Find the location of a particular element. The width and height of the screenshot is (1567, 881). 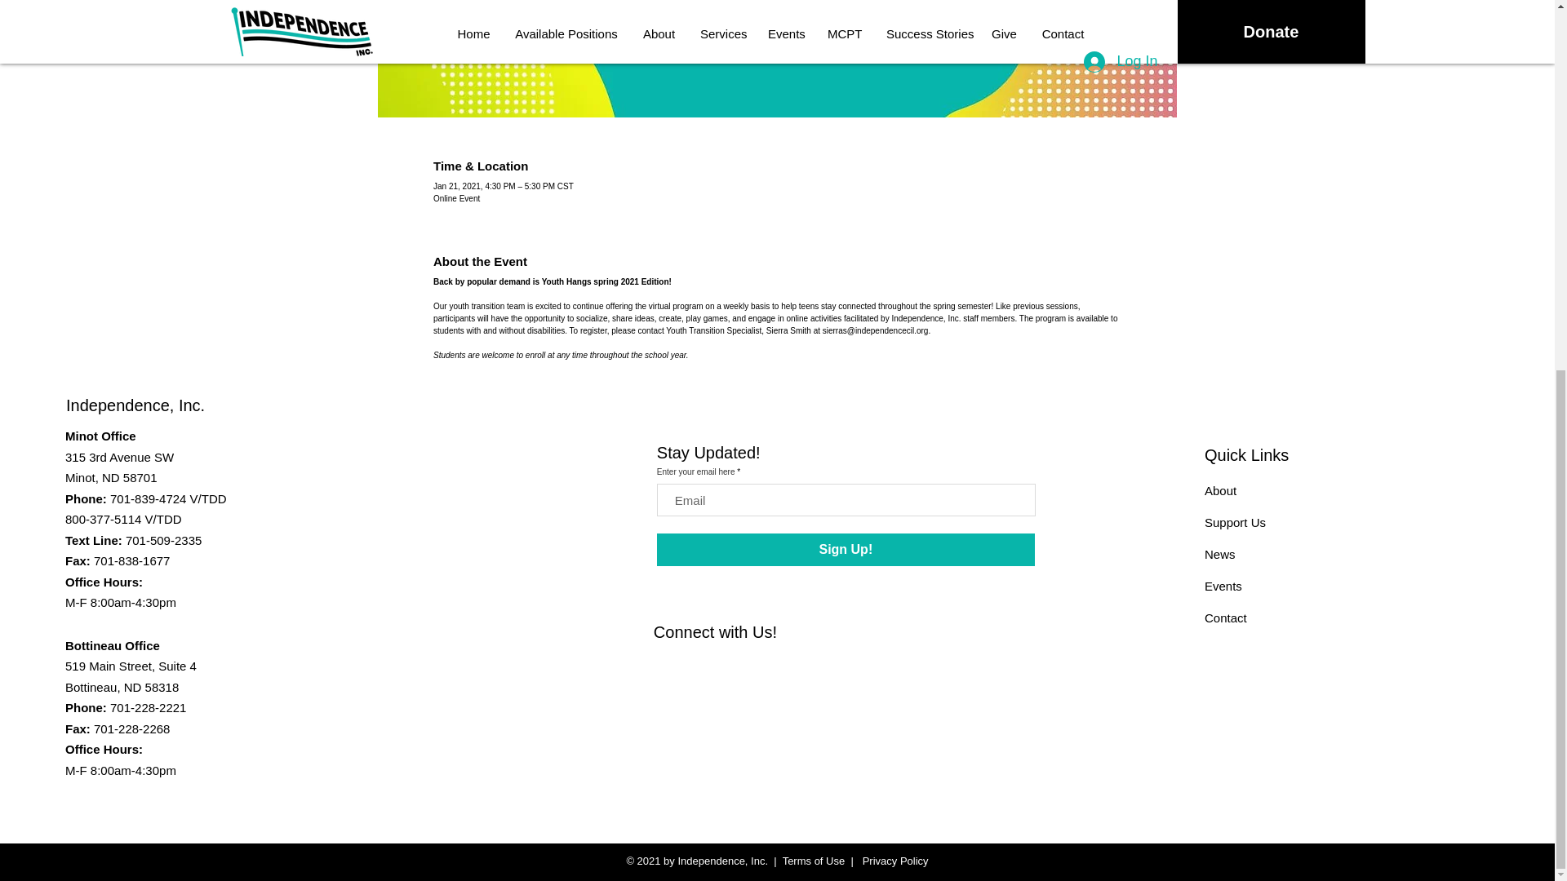

News is located at coordinates (1220, 553).